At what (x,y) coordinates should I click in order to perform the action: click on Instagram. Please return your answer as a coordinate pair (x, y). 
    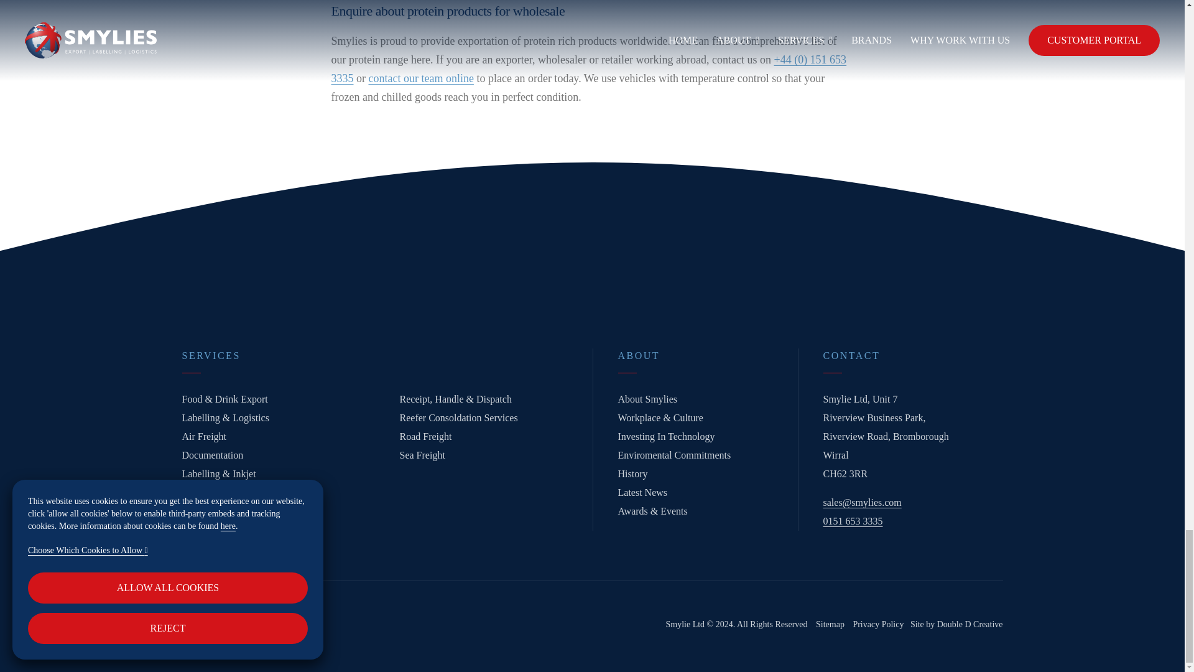
    Looking at the image, I should click on (230, 620).